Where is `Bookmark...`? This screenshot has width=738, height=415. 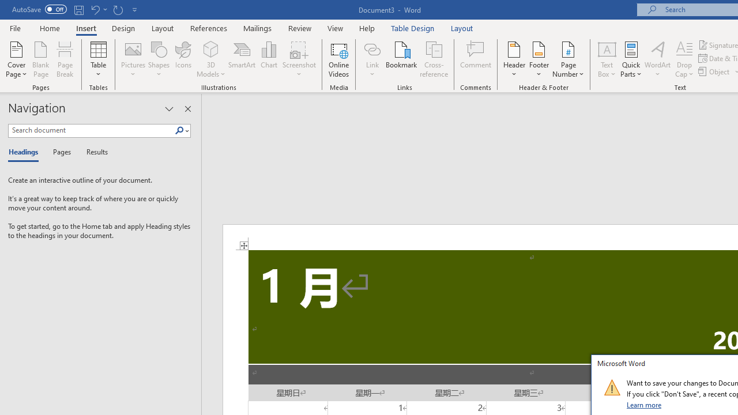 Bookmark... is located at coordinates (401, 59).